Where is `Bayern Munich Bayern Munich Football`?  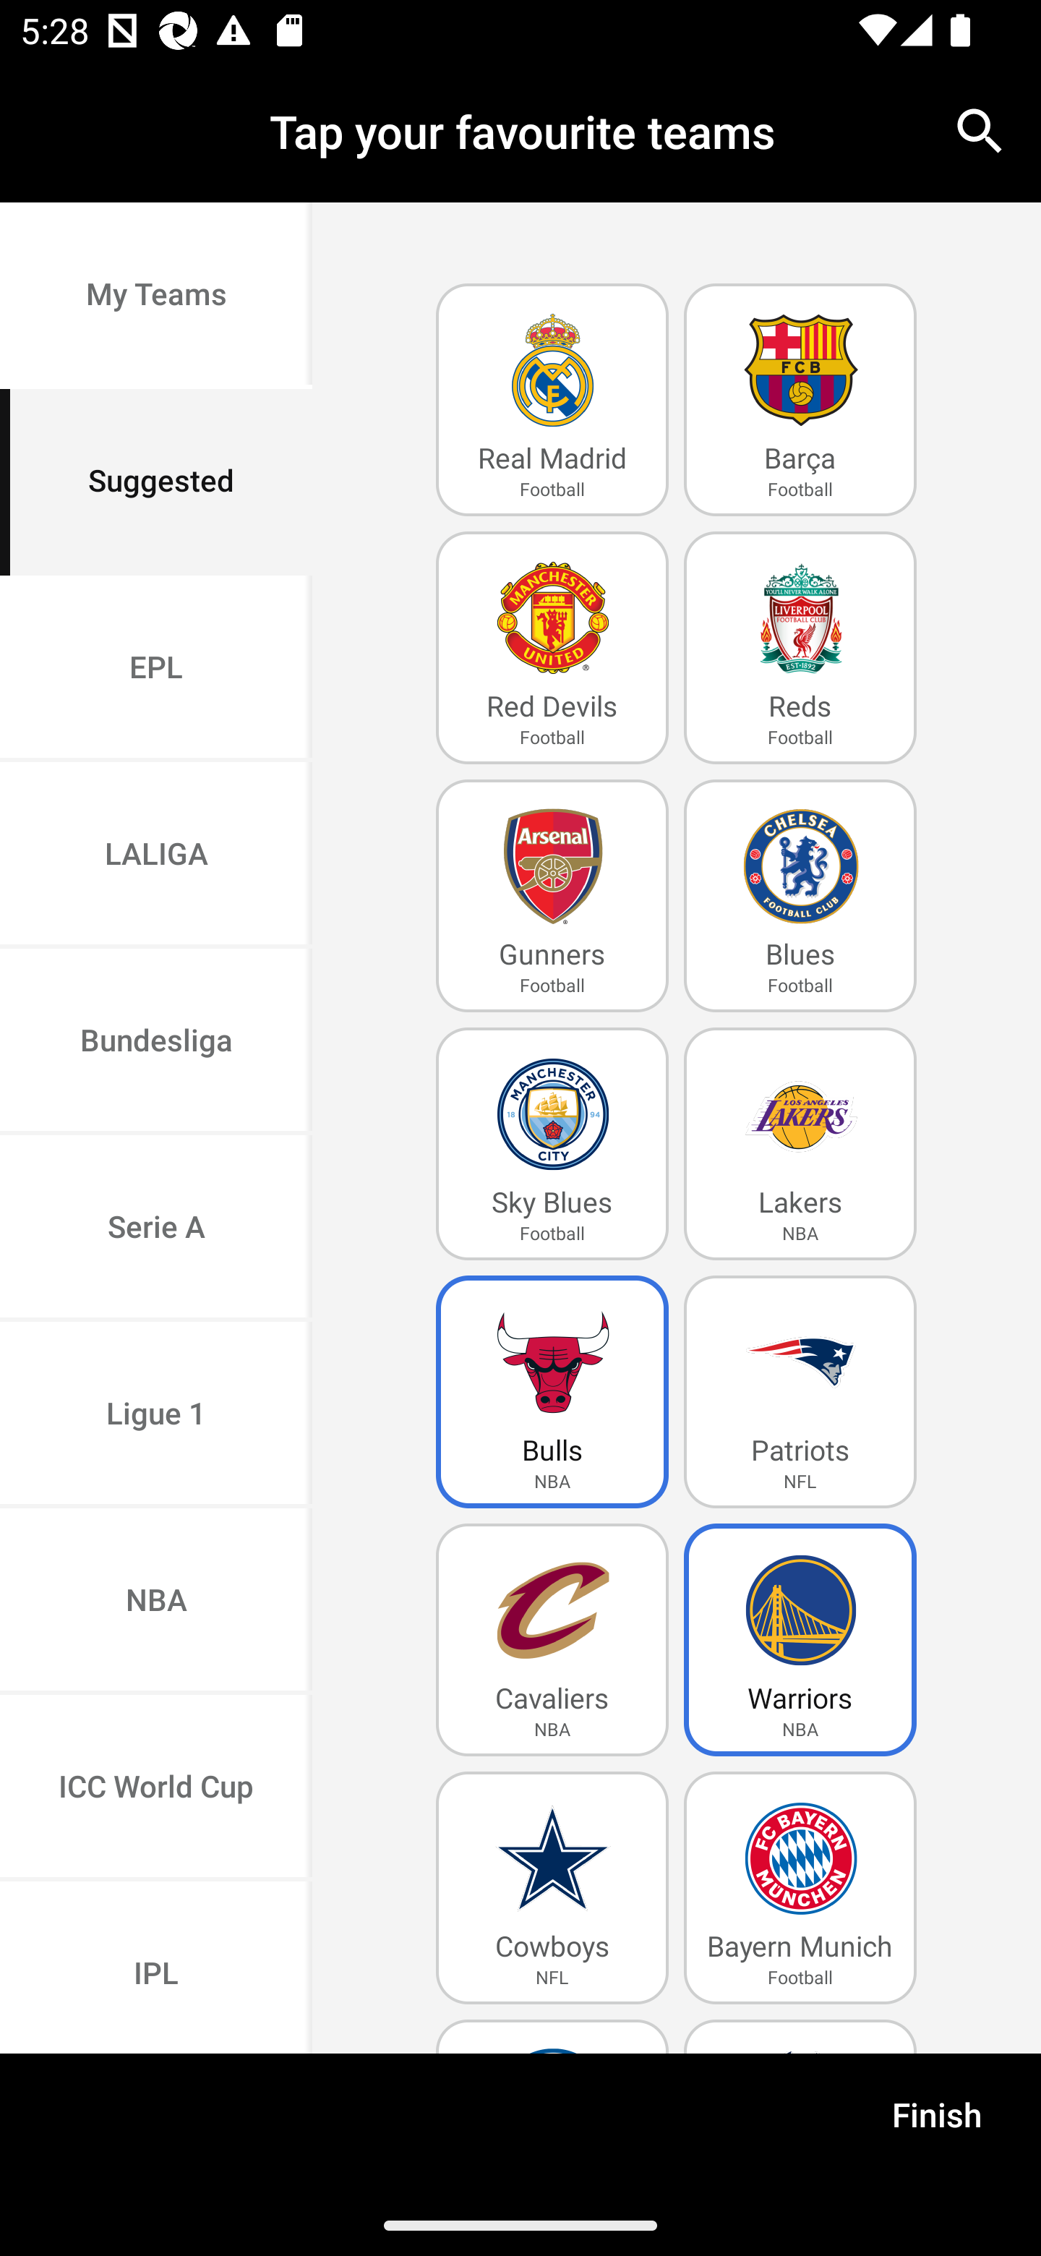 Bayern Munich Bayern Munich Football is located at coordinates (800, 1887).